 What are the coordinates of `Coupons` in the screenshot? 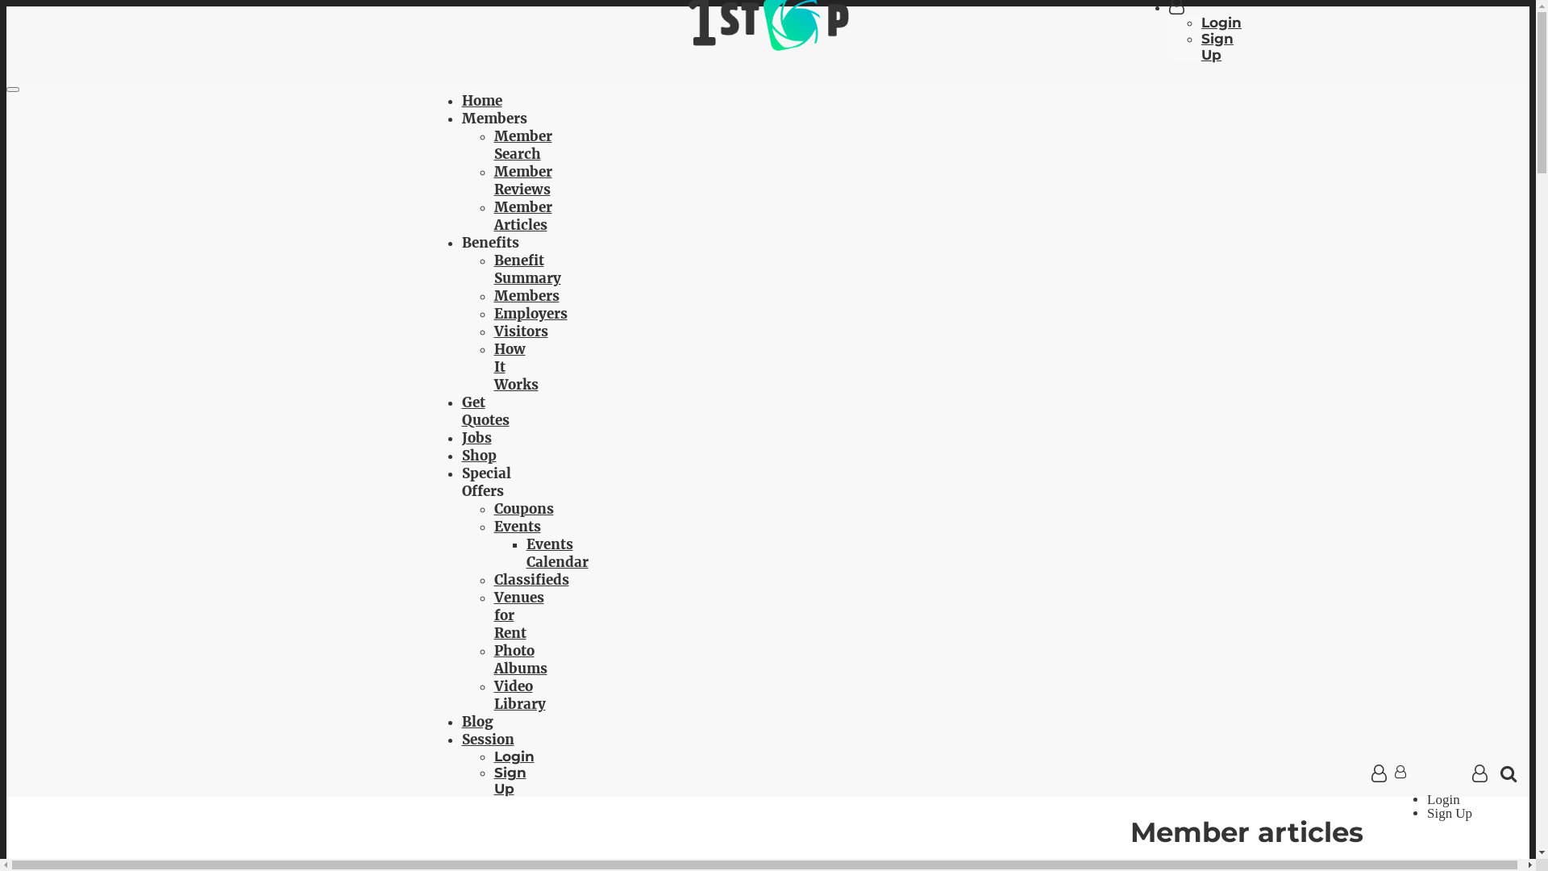 It's located at (523, 509).